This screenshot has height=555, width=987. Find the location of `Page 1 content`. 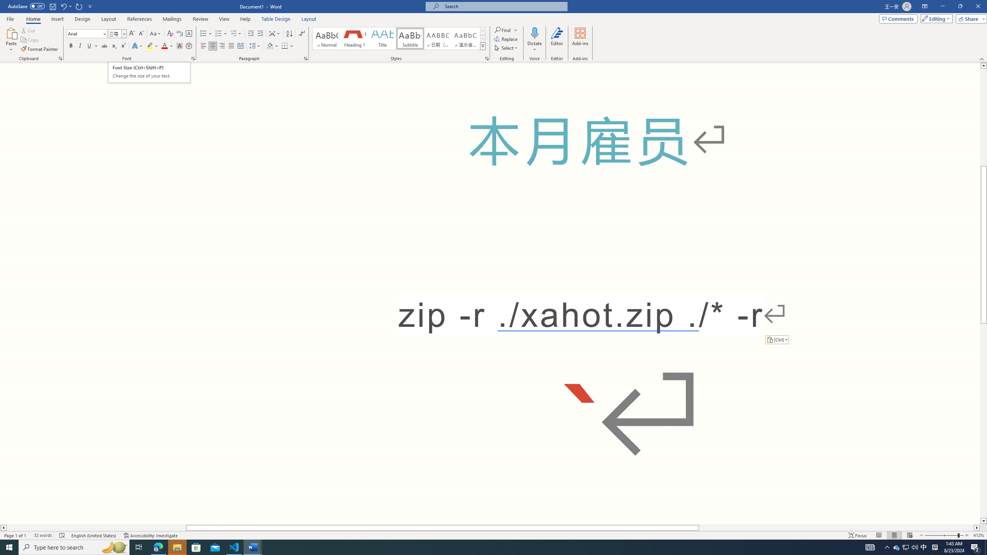

Page 1 content is located at coordinates (490, 293).